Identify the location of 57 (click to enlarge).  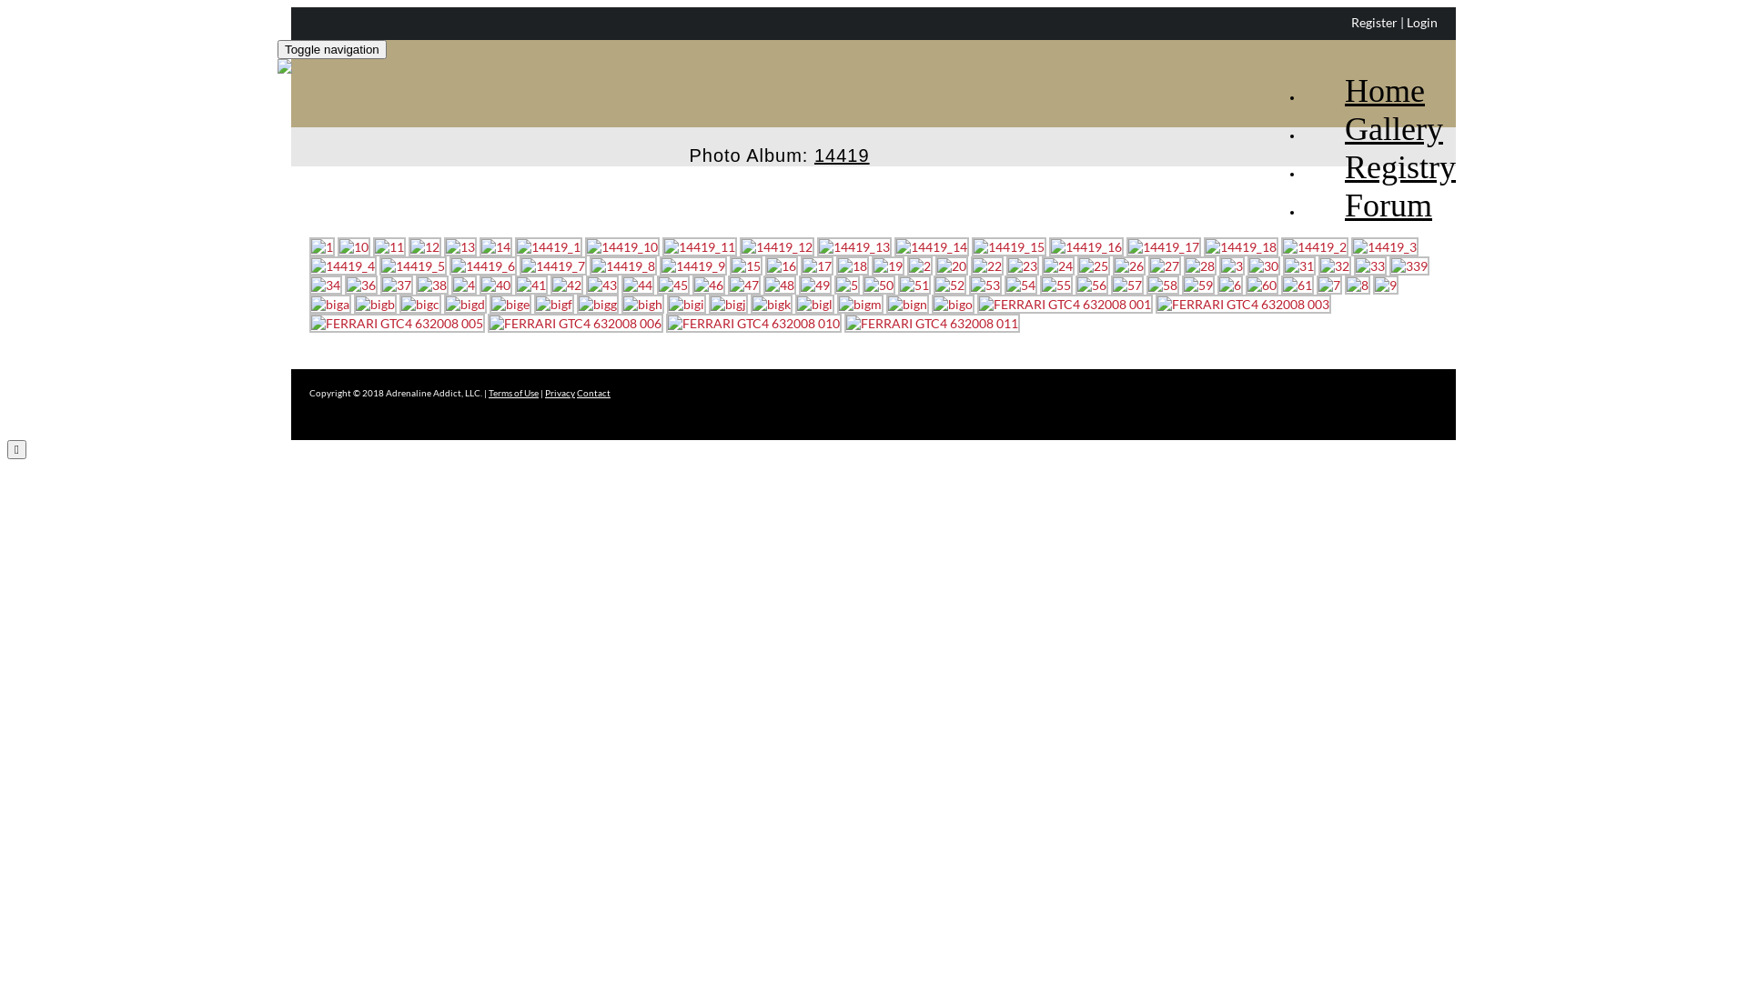
(1127, 286).